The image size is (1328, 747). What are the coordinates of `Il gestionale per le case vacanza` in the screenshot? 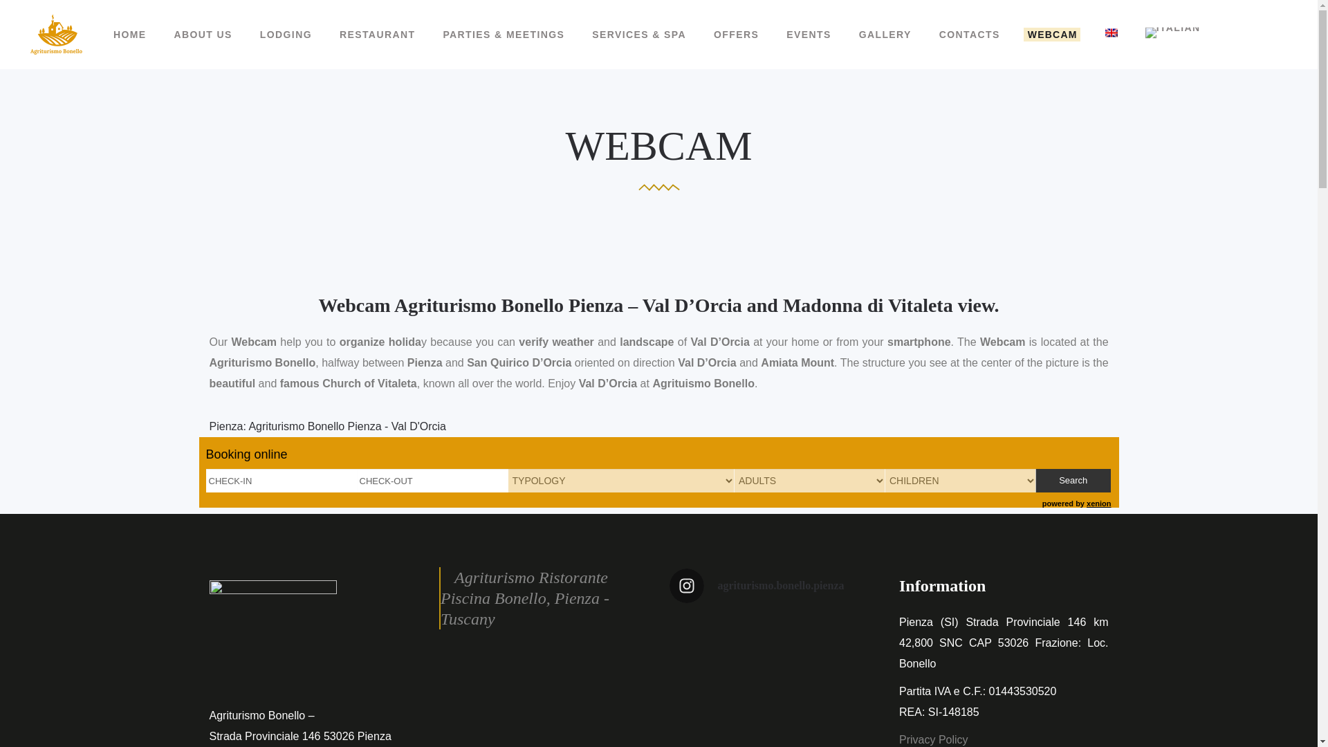 It's located at (1098, 504).